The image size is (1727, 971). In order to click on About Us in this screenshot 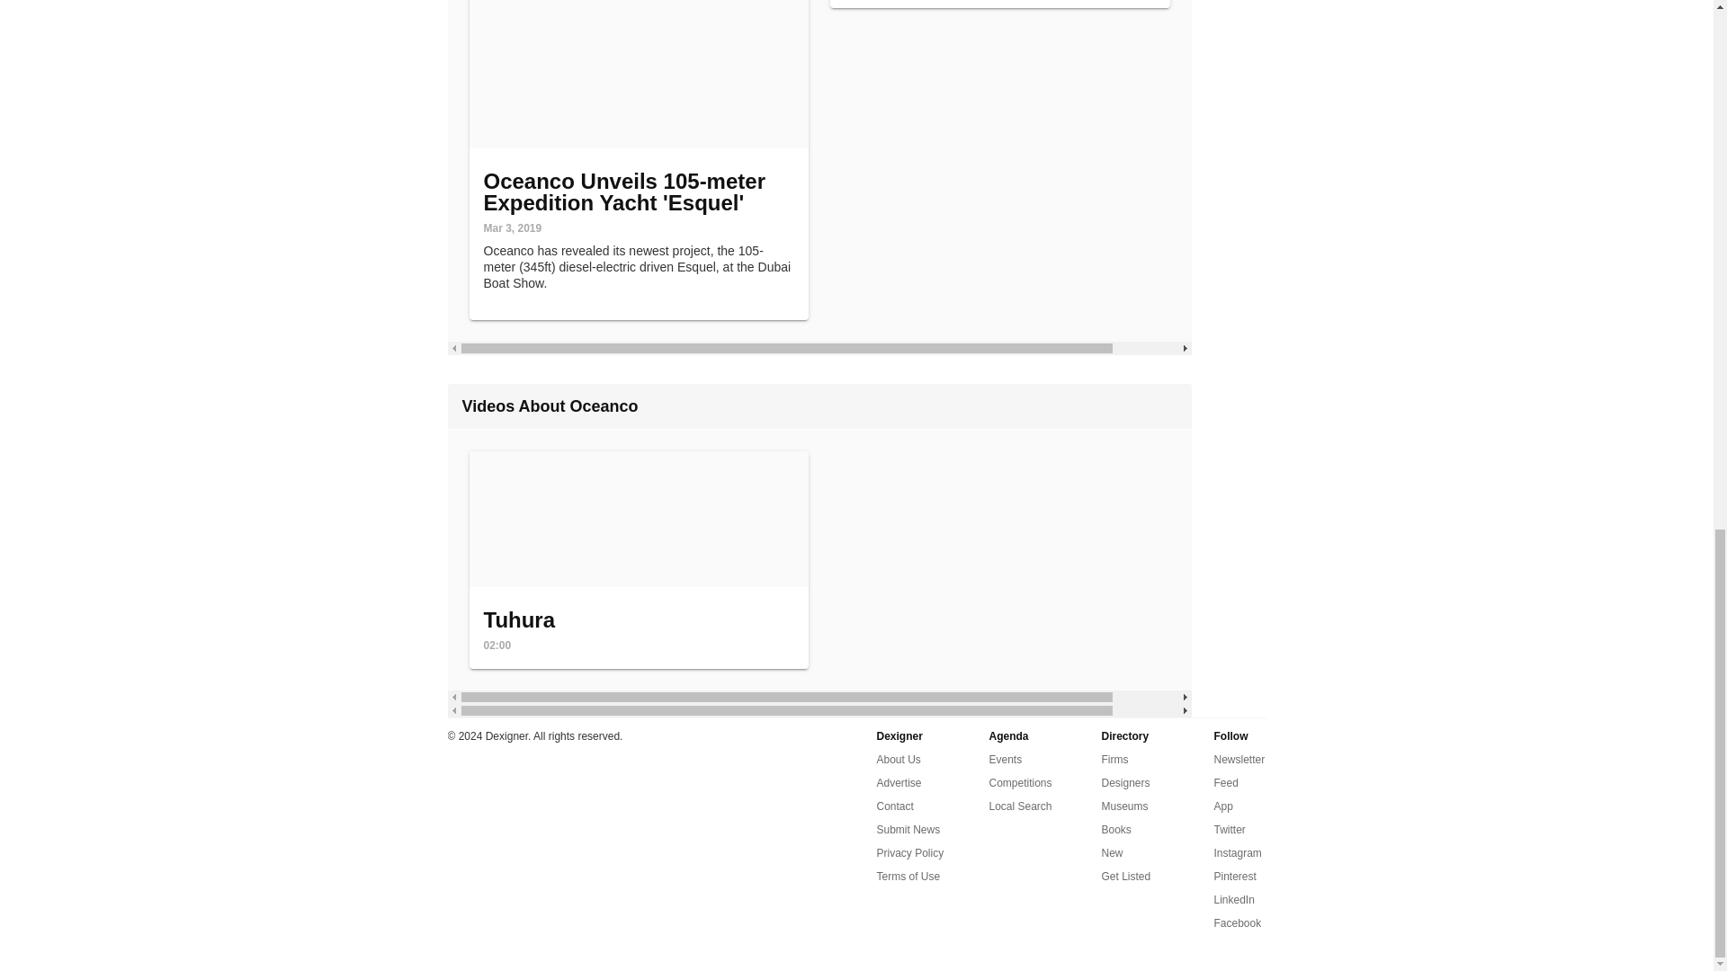, I will do `click(907, 830)`.